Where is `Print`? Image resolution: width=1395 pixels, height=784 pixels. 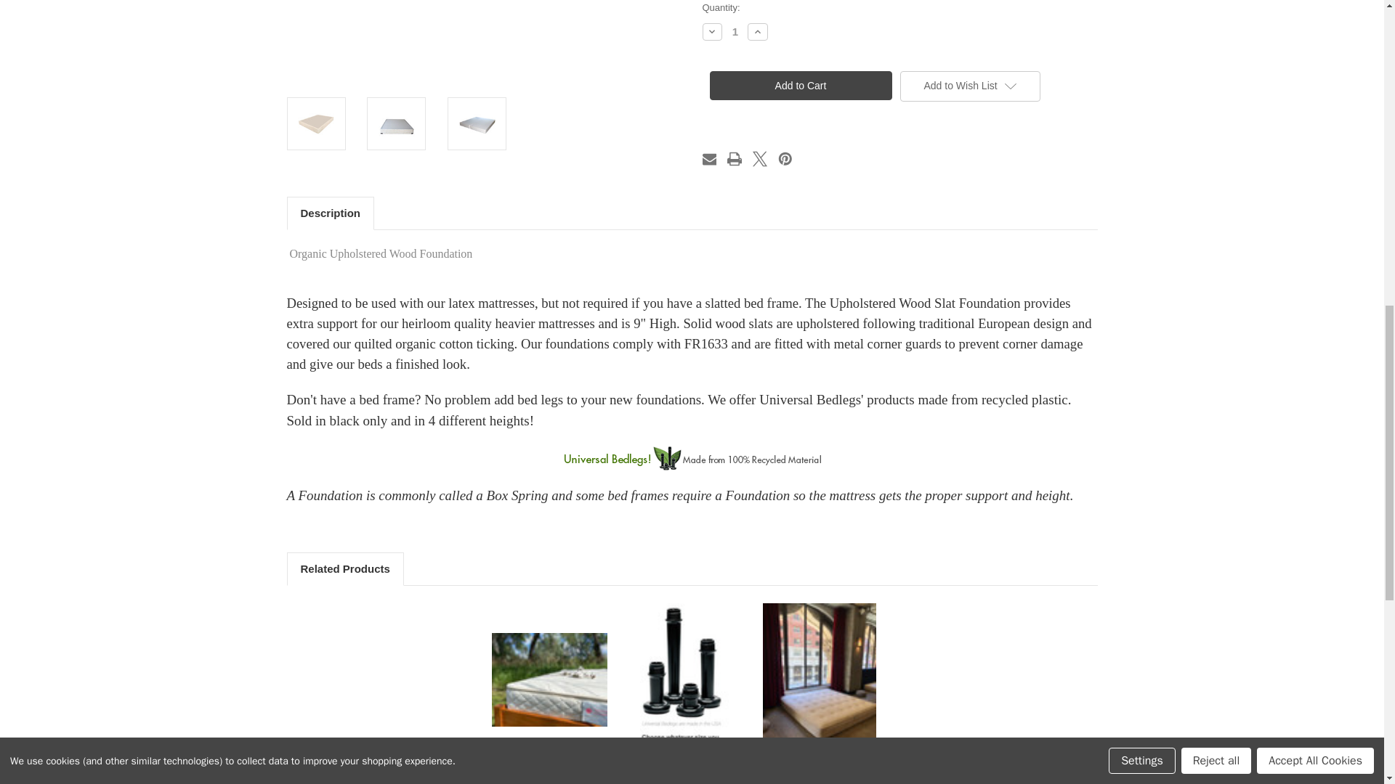
Print is located at coordinates (734, 159).